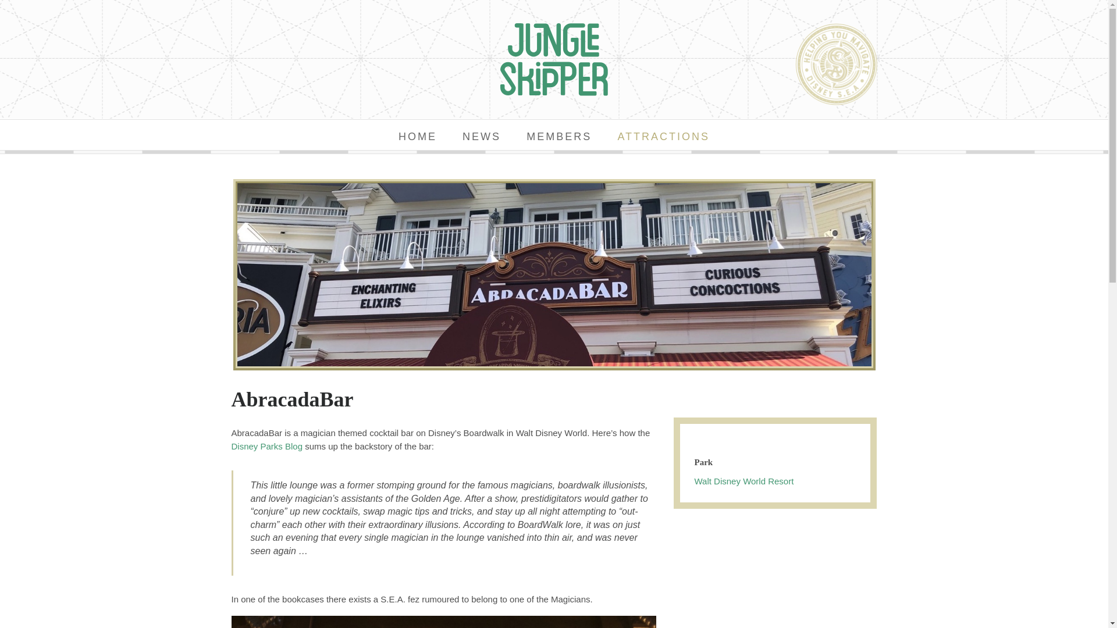 This screenshot has width=1117, height=628. I want to click on MEMBERS, so click(558, 138).